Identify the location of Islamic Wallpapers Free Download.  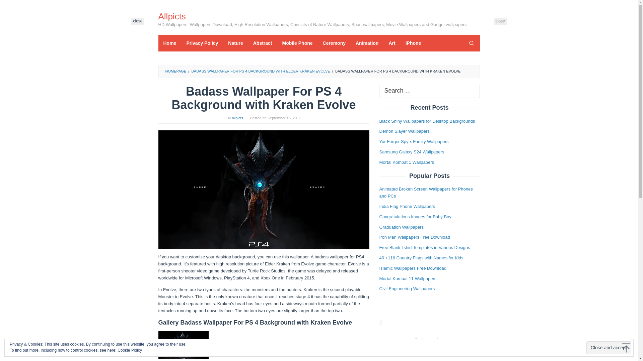
(413, 268).